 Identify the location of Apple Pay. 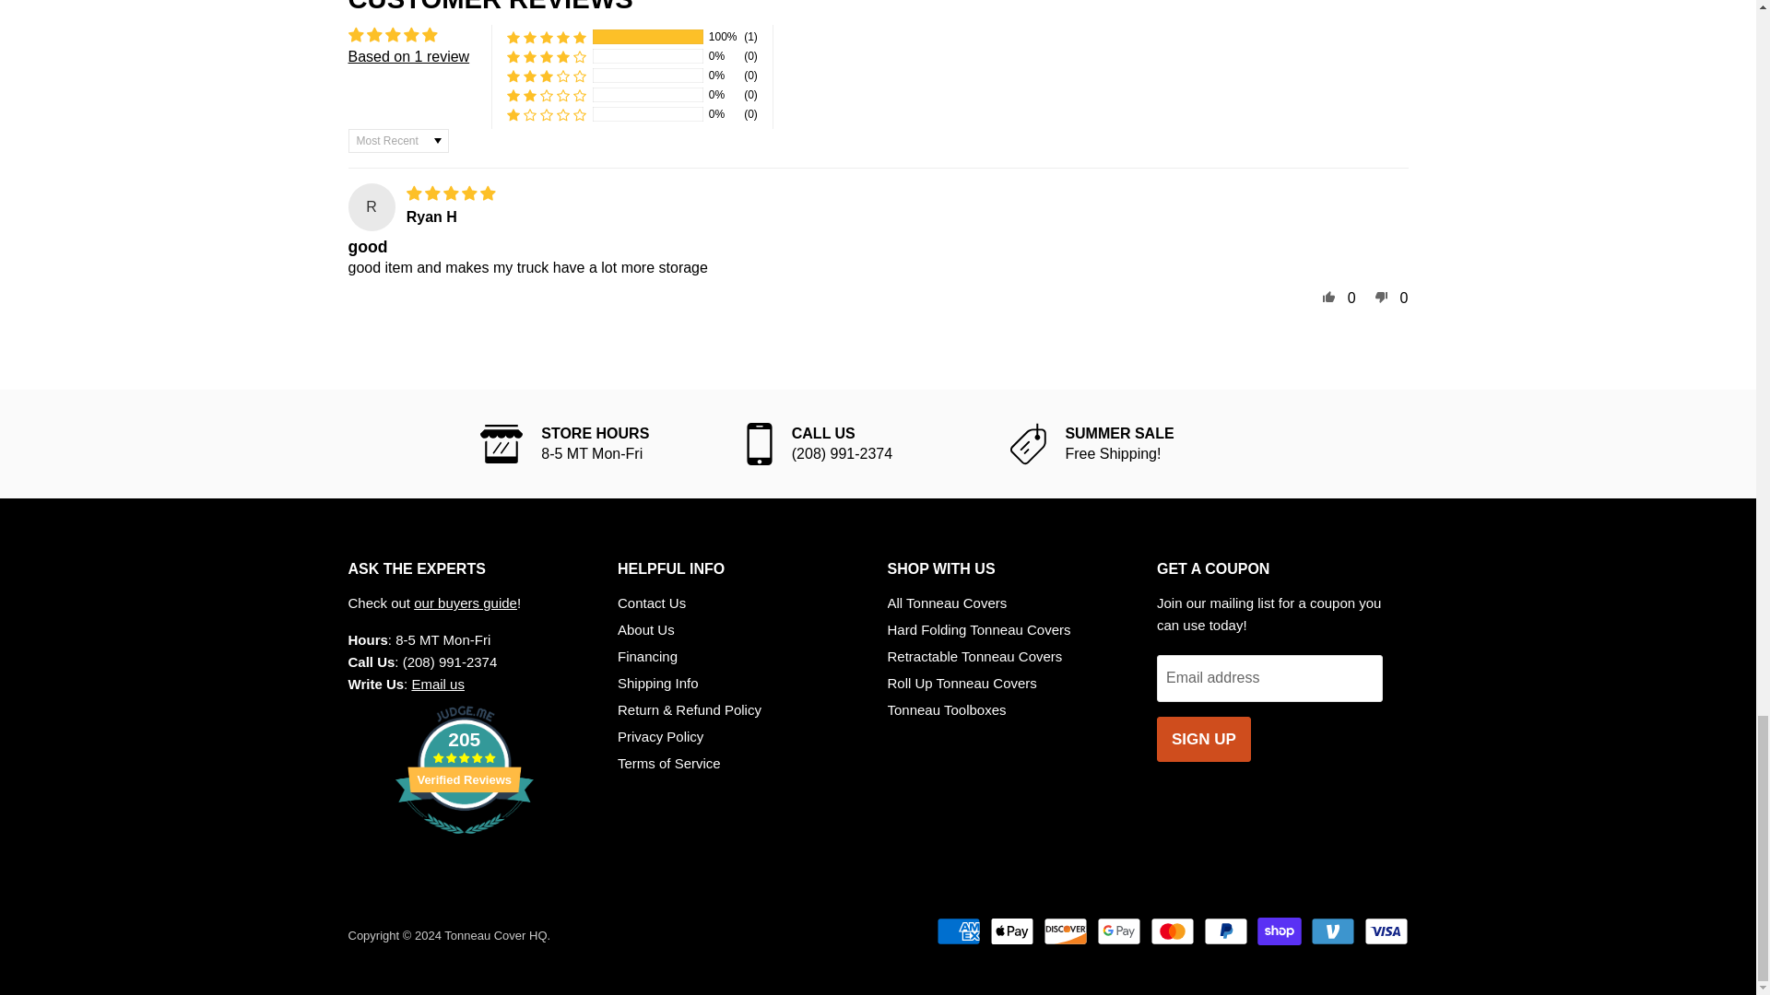
(1011, 931).